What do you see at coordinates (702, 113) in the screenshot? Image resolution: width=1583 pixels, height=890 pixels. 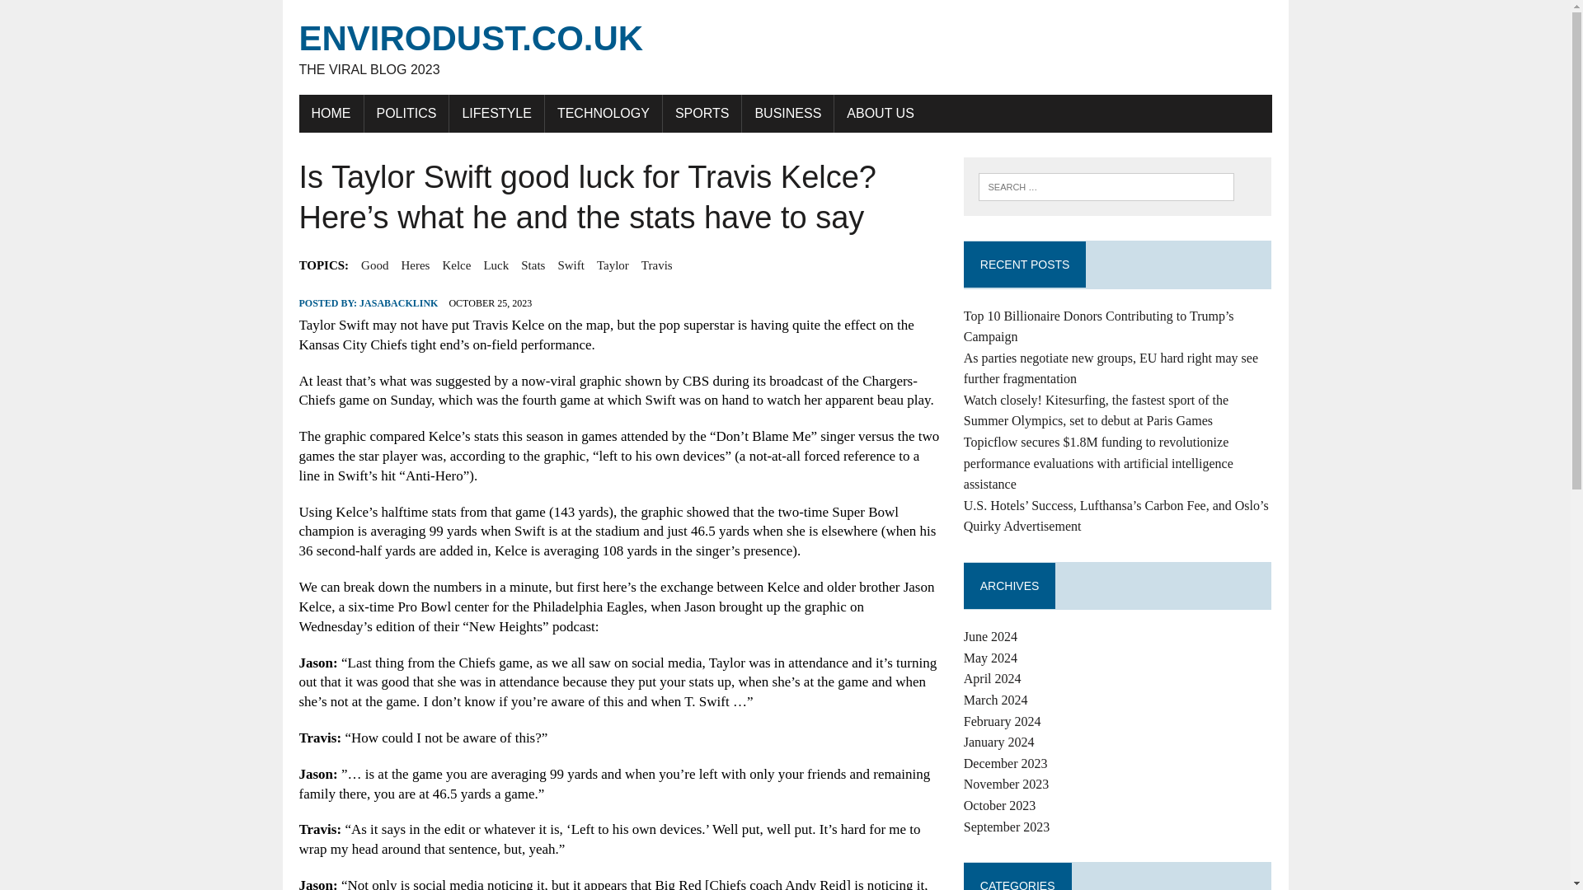 I see `SPORTS` at bounding box center [702, 113].